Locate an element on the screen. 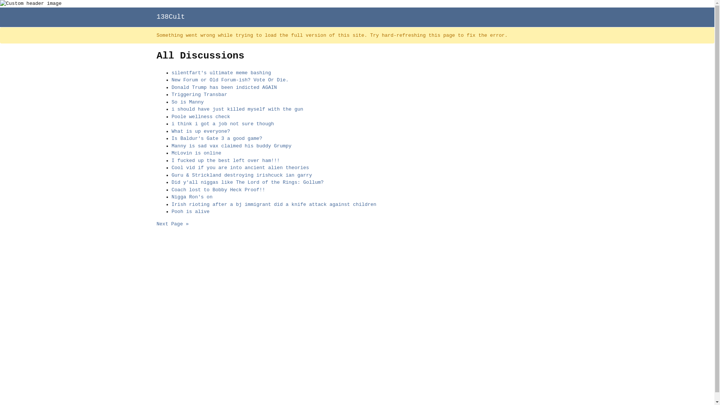  I fucked up the best left over ham!!! is located at coordinates (226, 160).